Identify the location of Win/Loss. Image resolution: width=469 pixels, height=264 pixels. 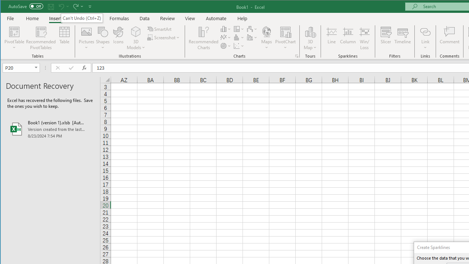
(365, 38).